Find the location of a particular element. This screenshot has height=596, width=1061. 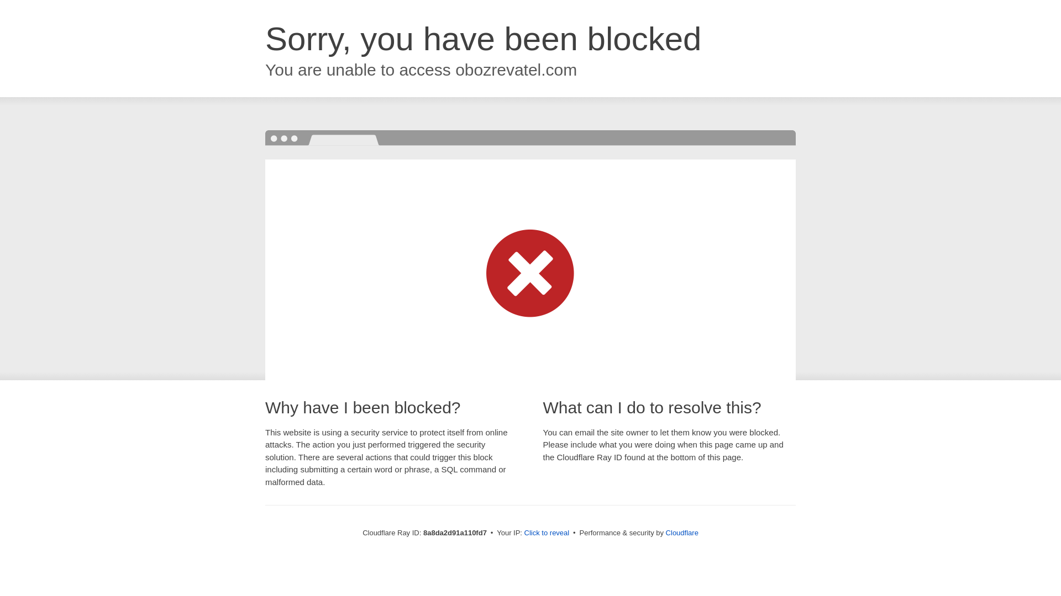

Cloudflare is located at coordinates (682, 533).